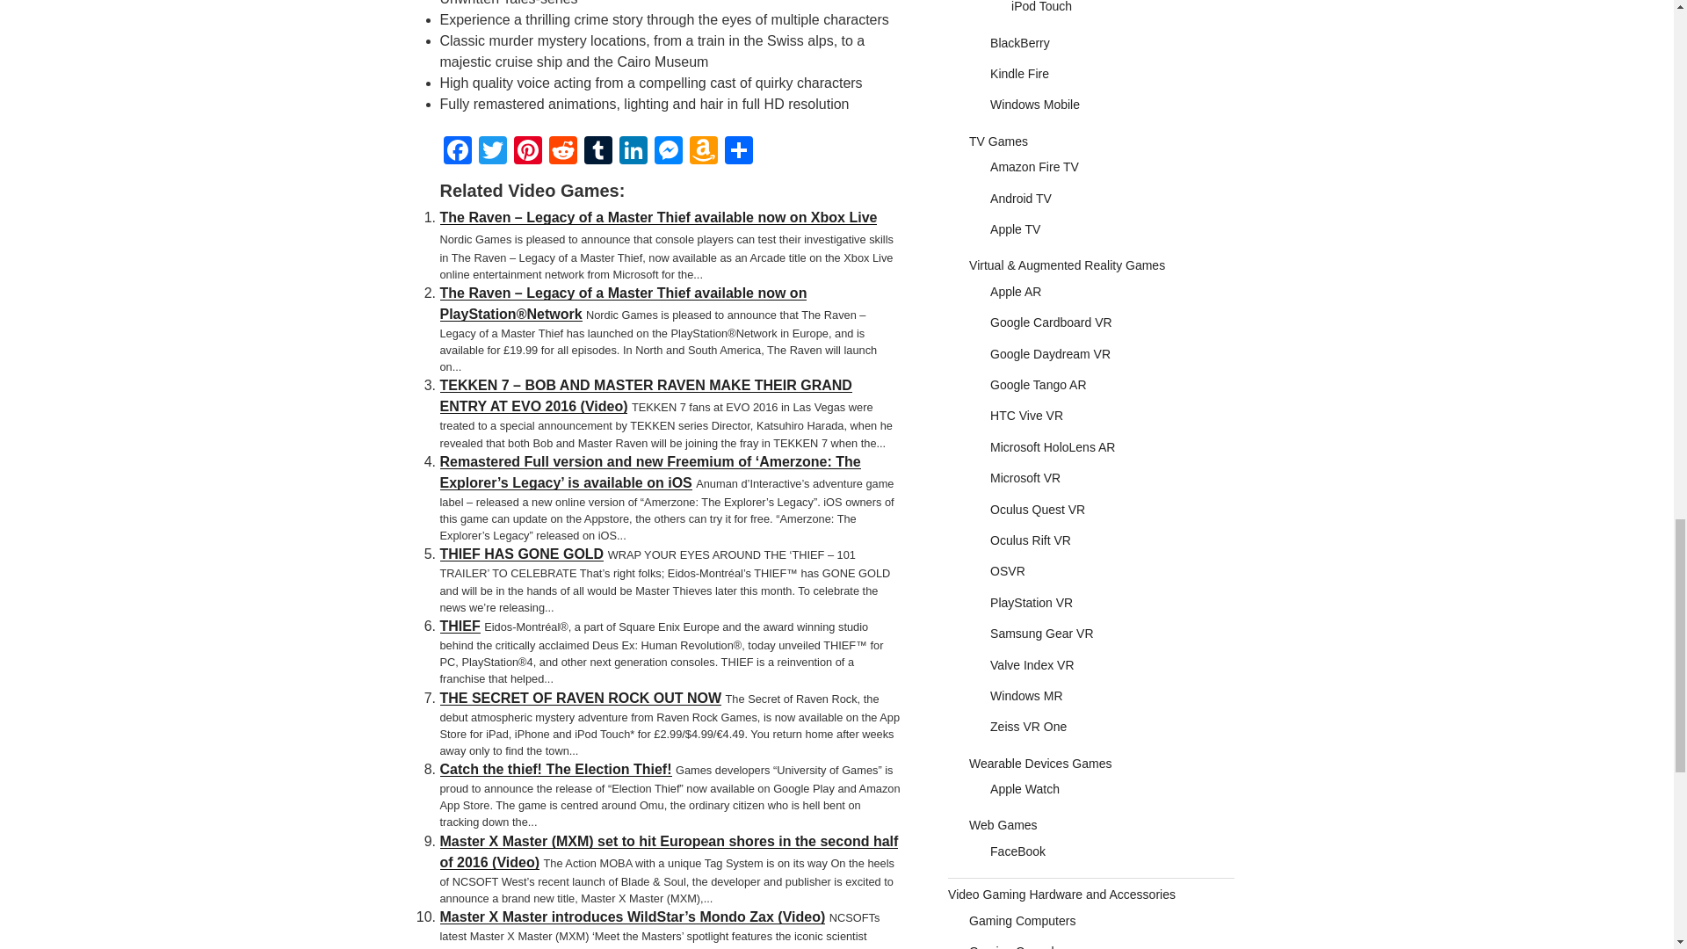 The width and height of the screenshot is (1687, 949). I want to click on Reddit, so click(562, 149).